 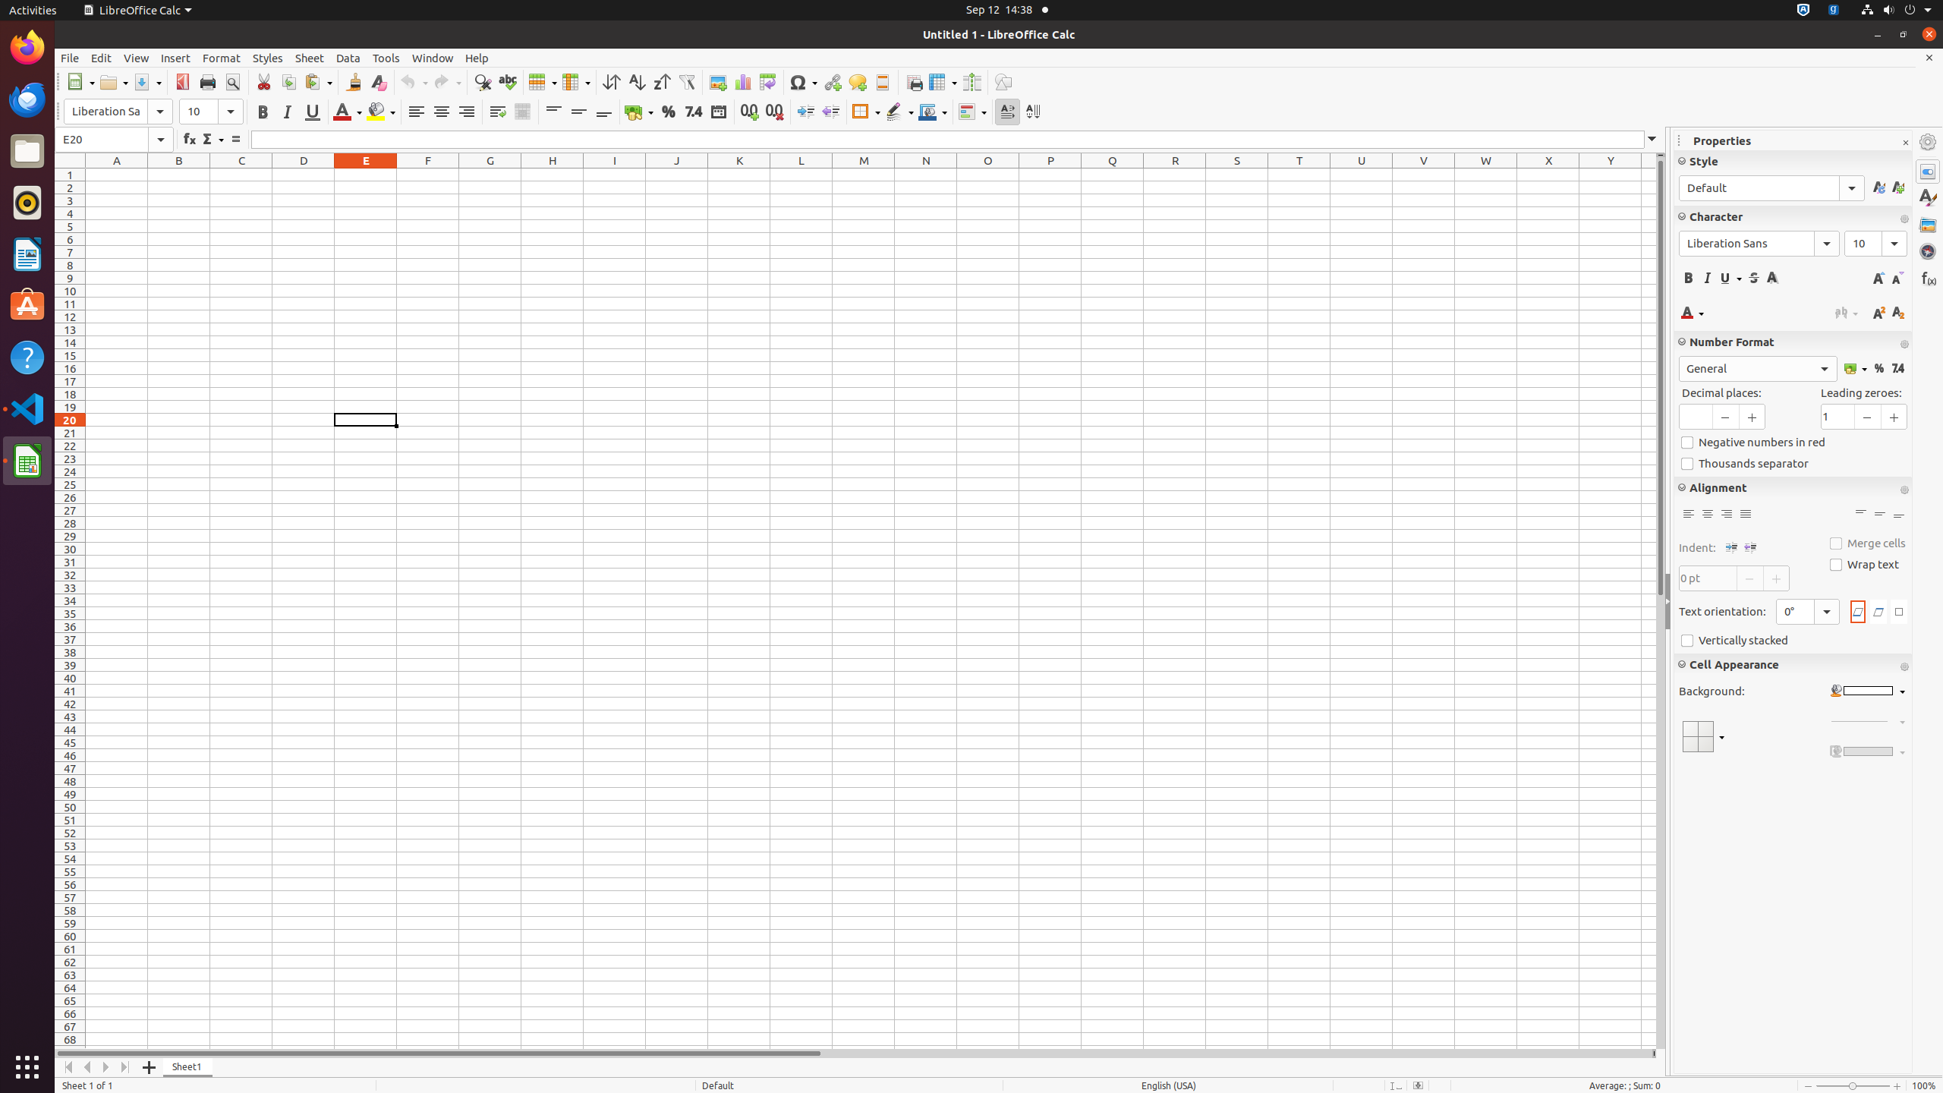 I want to click on Move To Home, so click(x=68, y=1067).